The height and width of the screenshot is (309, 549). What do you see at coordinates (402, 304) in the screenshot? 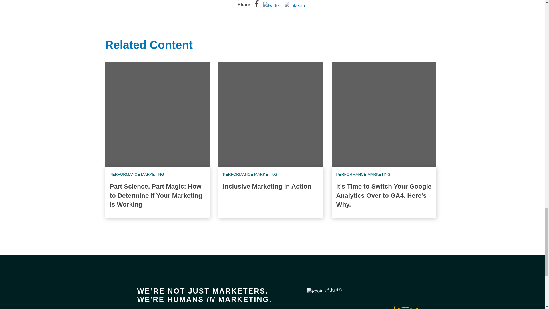
I see `Arrow pointing to employee photo` at bounding box center [402, 304].